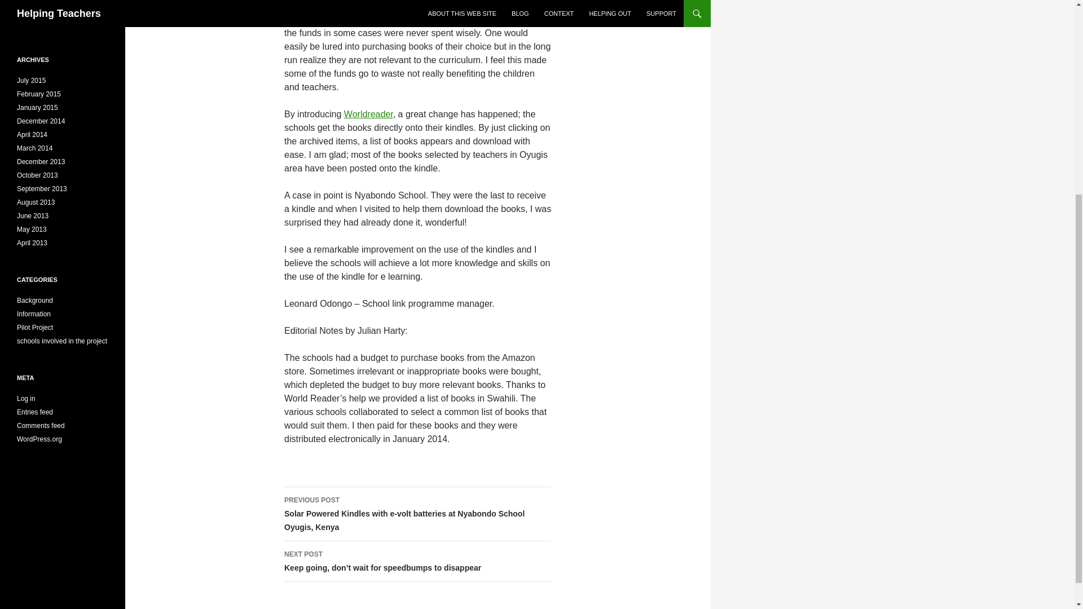 This screenshot has height=609, width=1083. What do you see at coordinates (60, 18) in the screenshot?
I see `Parallel Paths` at bounding box center [60, 18].